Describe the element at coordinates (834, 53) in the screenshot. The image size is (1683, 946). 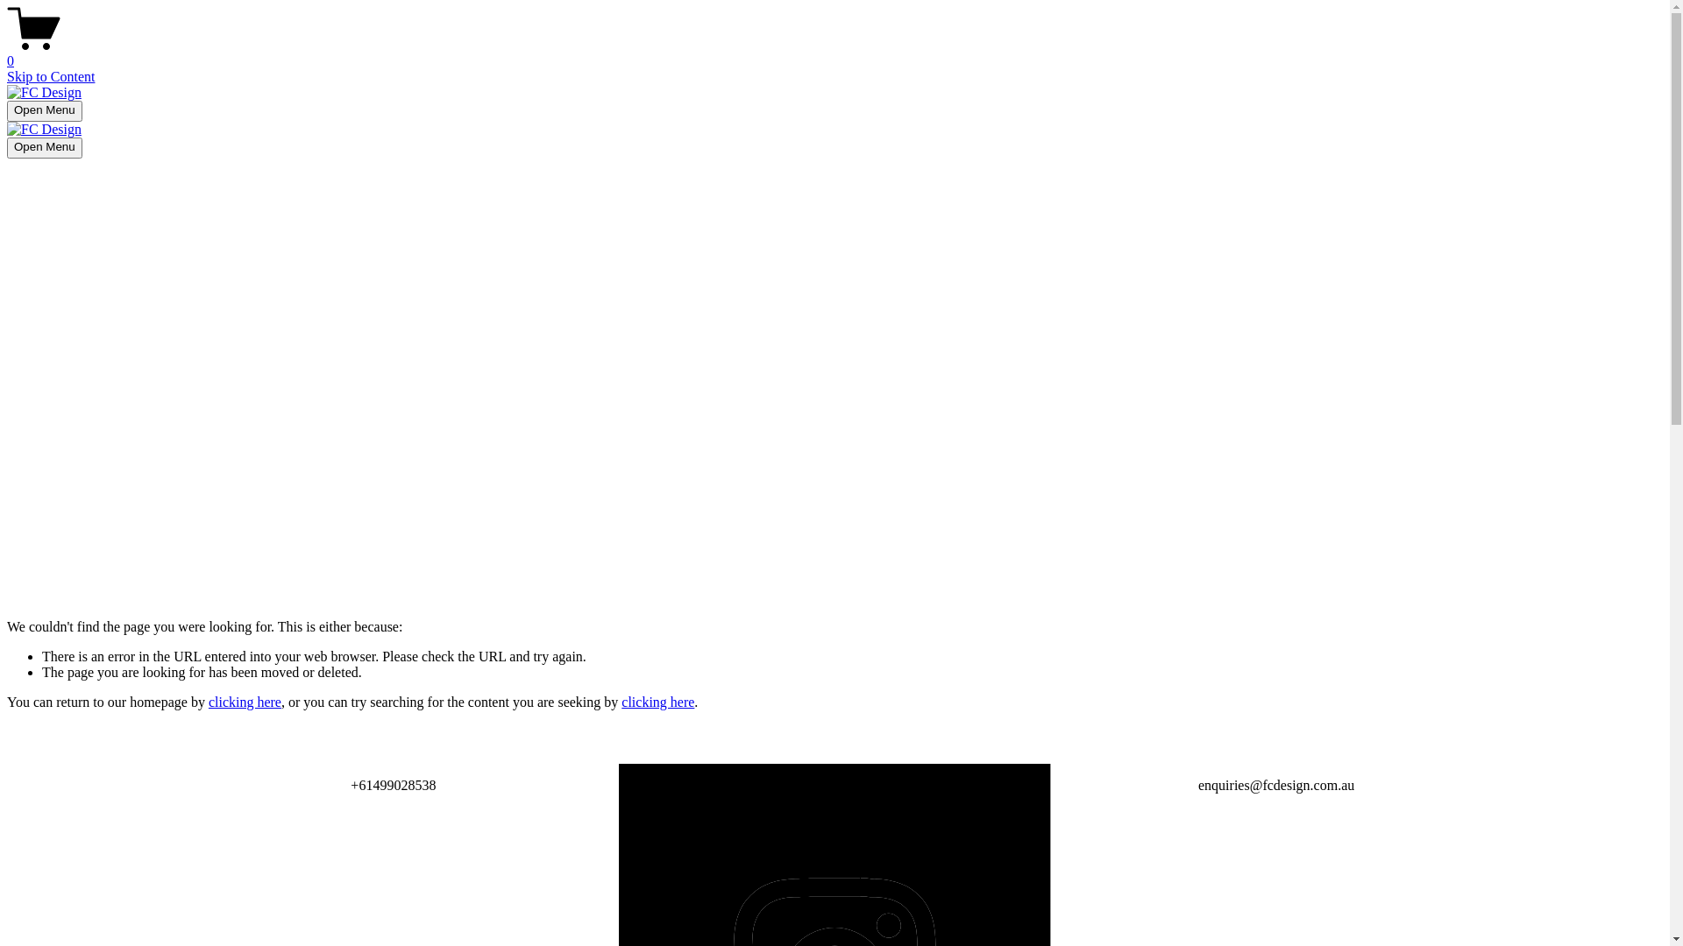
I see `0` at that location.